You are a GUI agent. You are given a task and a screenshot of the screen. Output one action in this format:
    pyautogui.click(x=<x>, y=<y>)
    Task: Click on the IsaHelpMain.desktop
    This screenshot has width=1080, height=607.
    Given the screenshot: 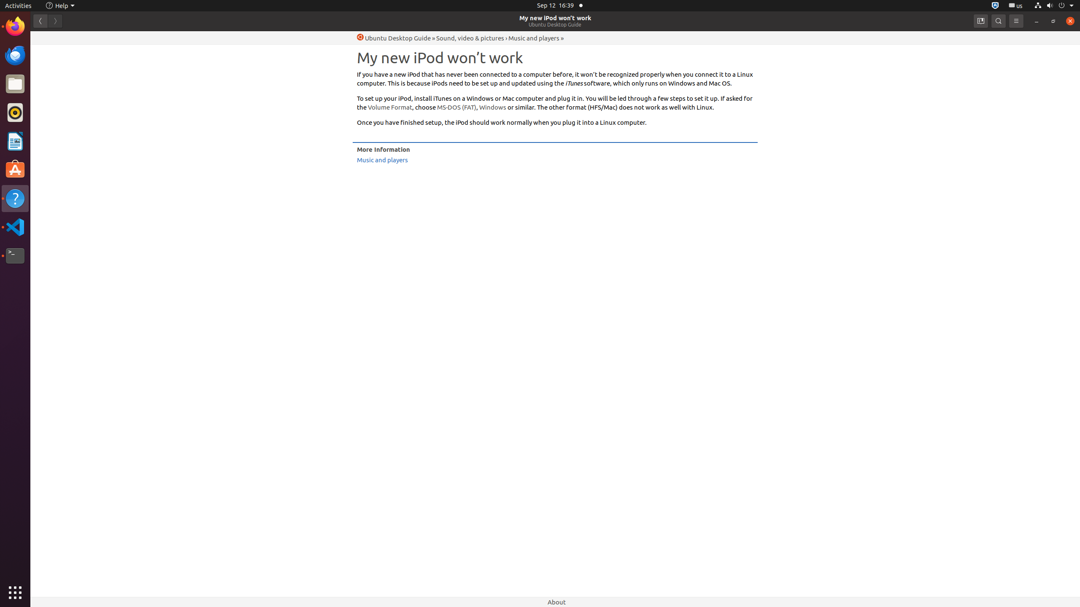 What is the action you would take?
    pyautogui.click(x=57, y=126)
    